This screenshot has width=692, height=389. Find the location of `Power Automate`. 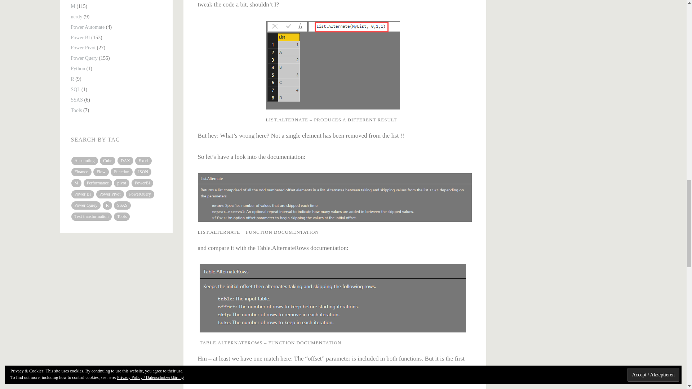

Power Automate is located at coordinates (87, 27).